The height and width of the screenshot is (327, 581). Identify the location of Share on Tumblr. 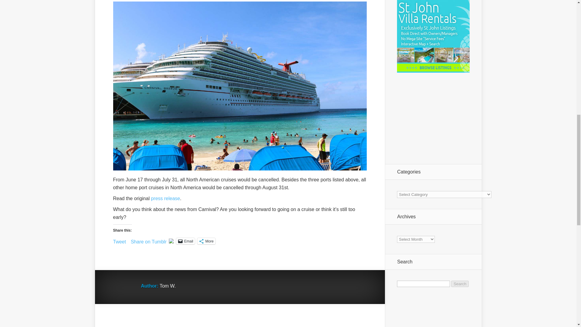
(148, 240).